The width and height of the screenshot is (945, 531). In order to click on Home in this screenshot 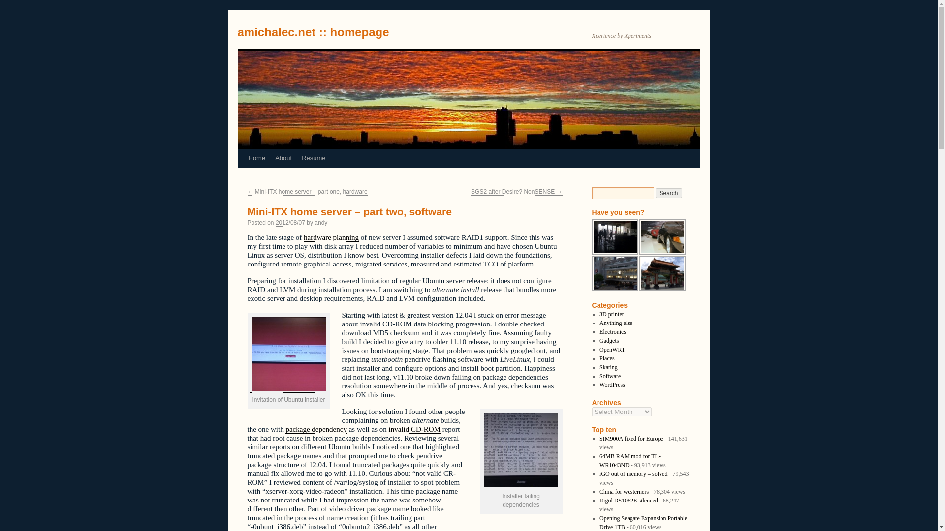, I will do `click(256, 158)`.